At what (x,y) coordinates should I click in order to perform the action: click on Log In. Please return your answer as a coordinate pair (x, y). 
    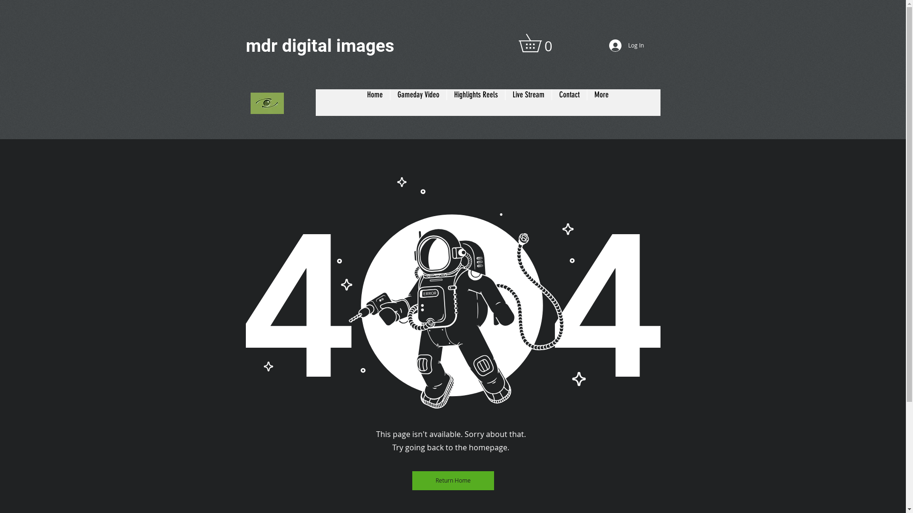
    Looking at the image, I should click on (623, 46).